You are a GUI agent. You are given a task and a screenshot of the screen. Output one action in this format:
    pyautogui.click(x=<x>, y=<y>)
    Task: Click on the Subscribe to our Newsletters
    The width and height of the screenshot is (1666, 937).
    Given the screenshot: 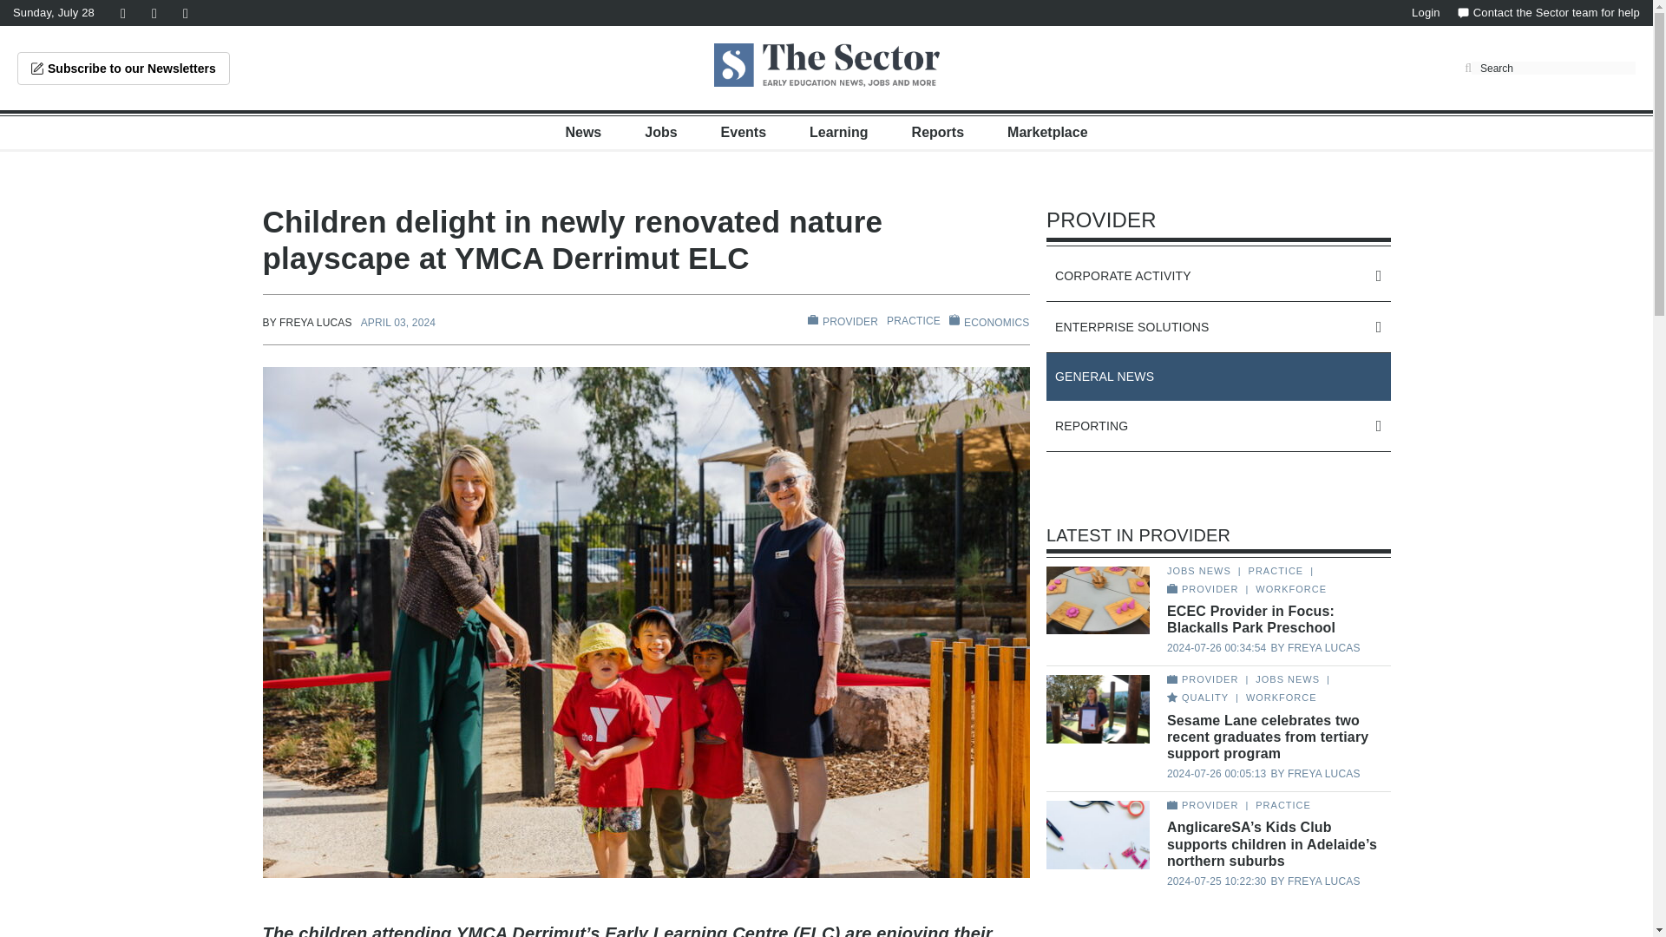 What is the action you would take?
    pyautogui.click(x=123, y=69)
    